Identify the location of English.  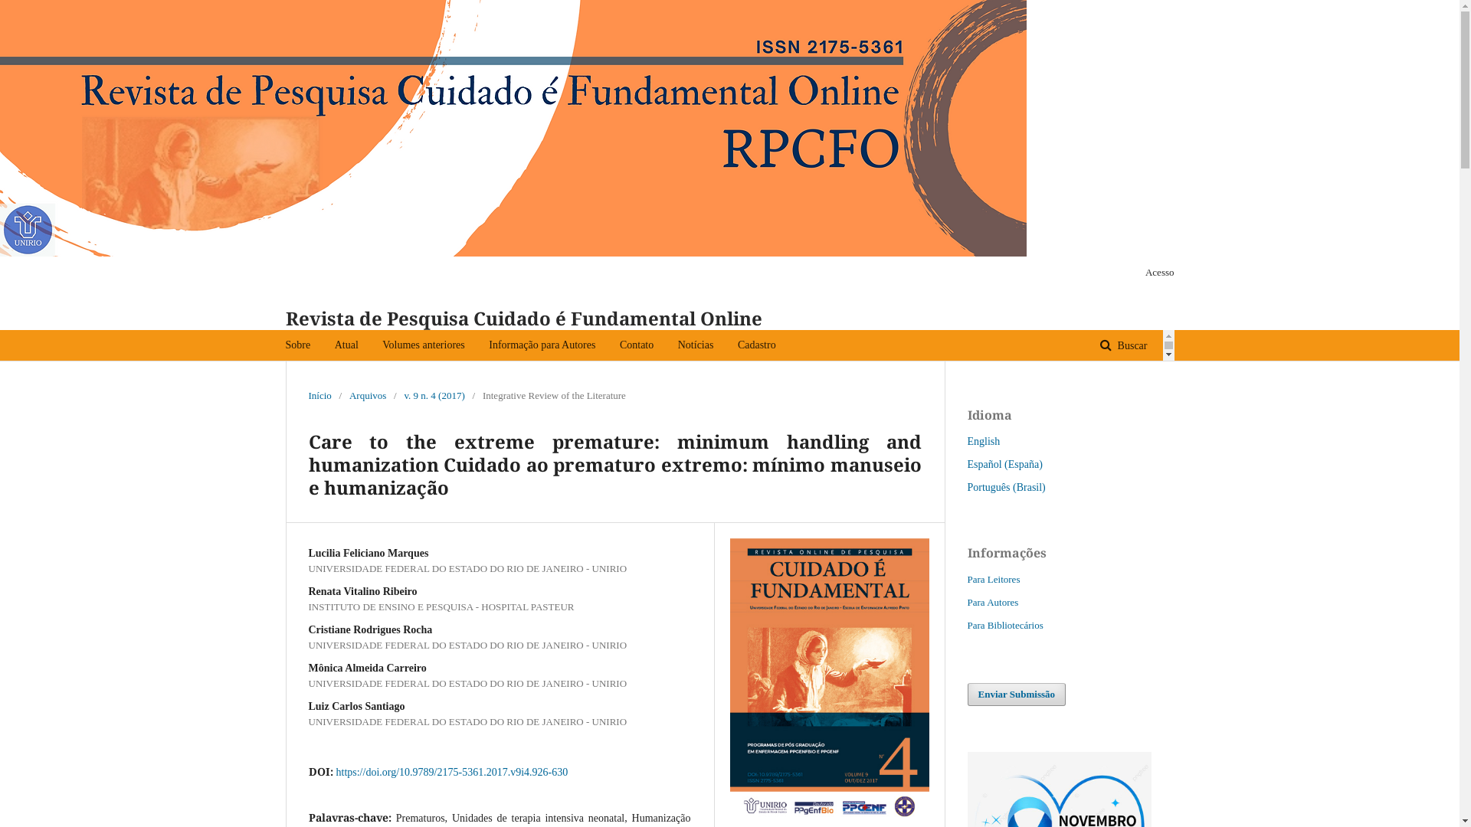
(984, 441).